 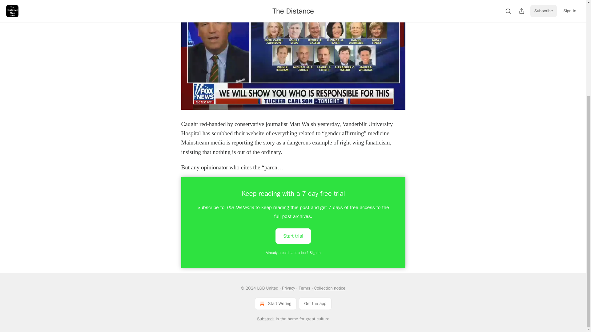 What do you see at coordinates (293, 236) in the screenshot?
I see `Start trial` at bounding box center [293, 236].